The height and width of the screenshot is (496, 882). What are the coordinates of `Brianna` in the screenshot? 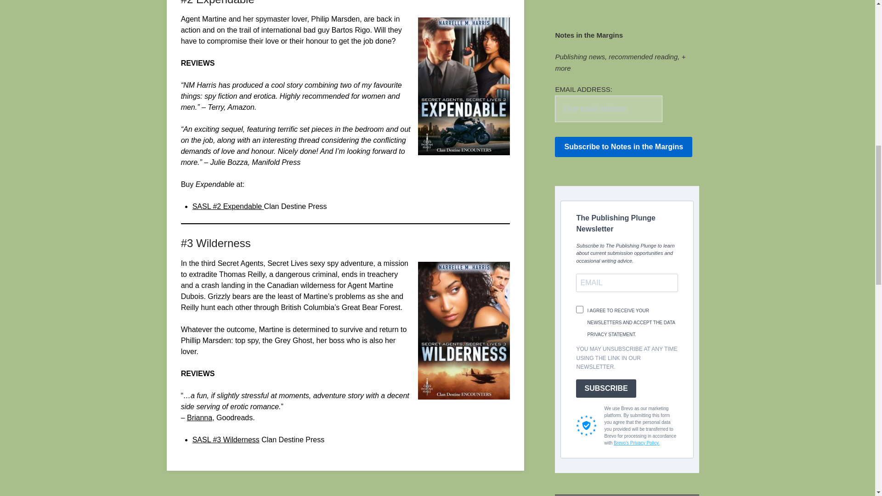 It's located at (199, 417).